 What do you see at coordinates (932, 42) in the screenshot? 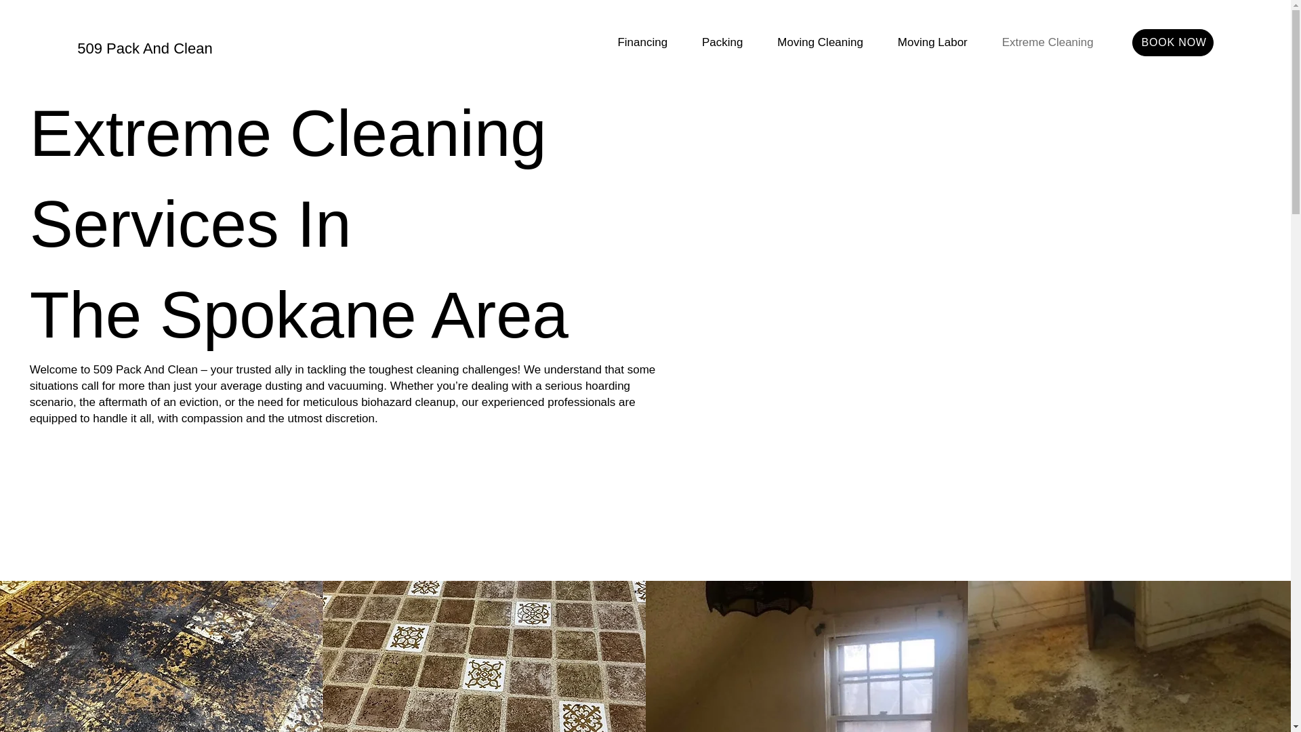
I see `Moving Labor` at bounding box center [932, 42].